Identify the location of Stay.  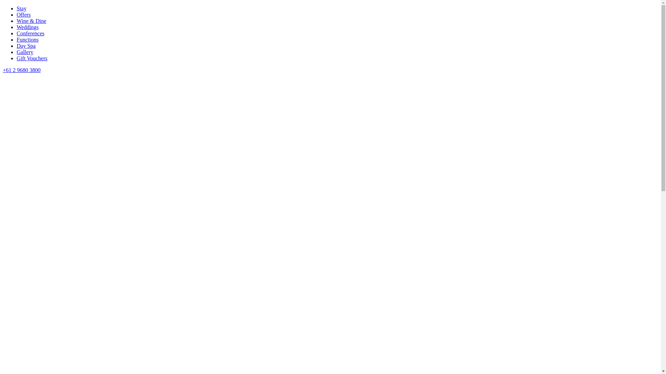
(22, 8).